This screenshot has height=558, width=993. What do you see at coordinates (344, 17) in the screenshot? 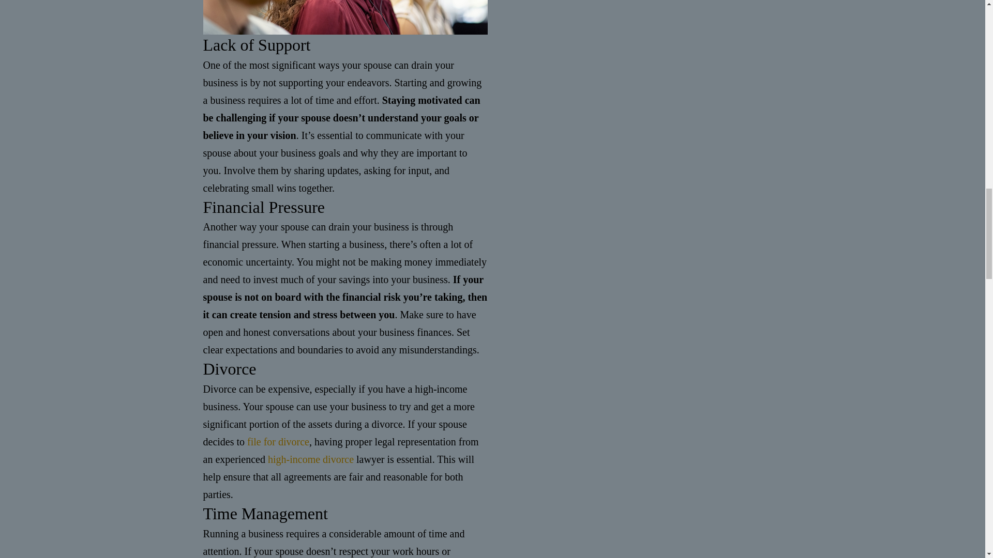
I see `Business support` at bounding box center [344, 17].